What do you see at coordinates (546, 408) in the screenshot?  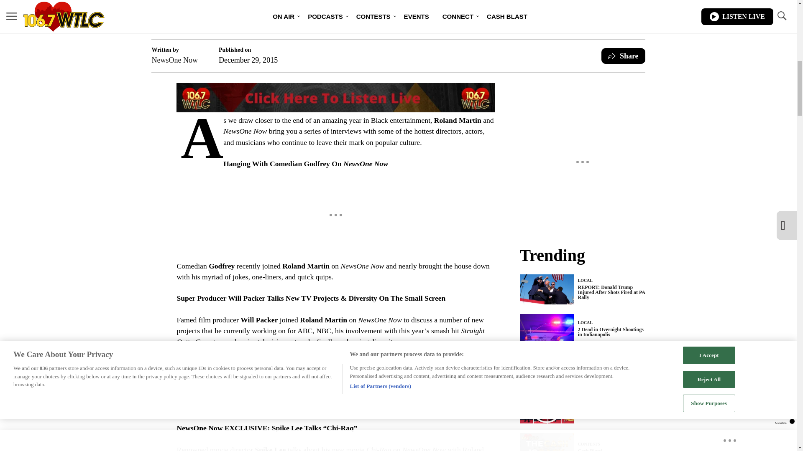 I see `Media Playlist` at bounding box center [546, 408].